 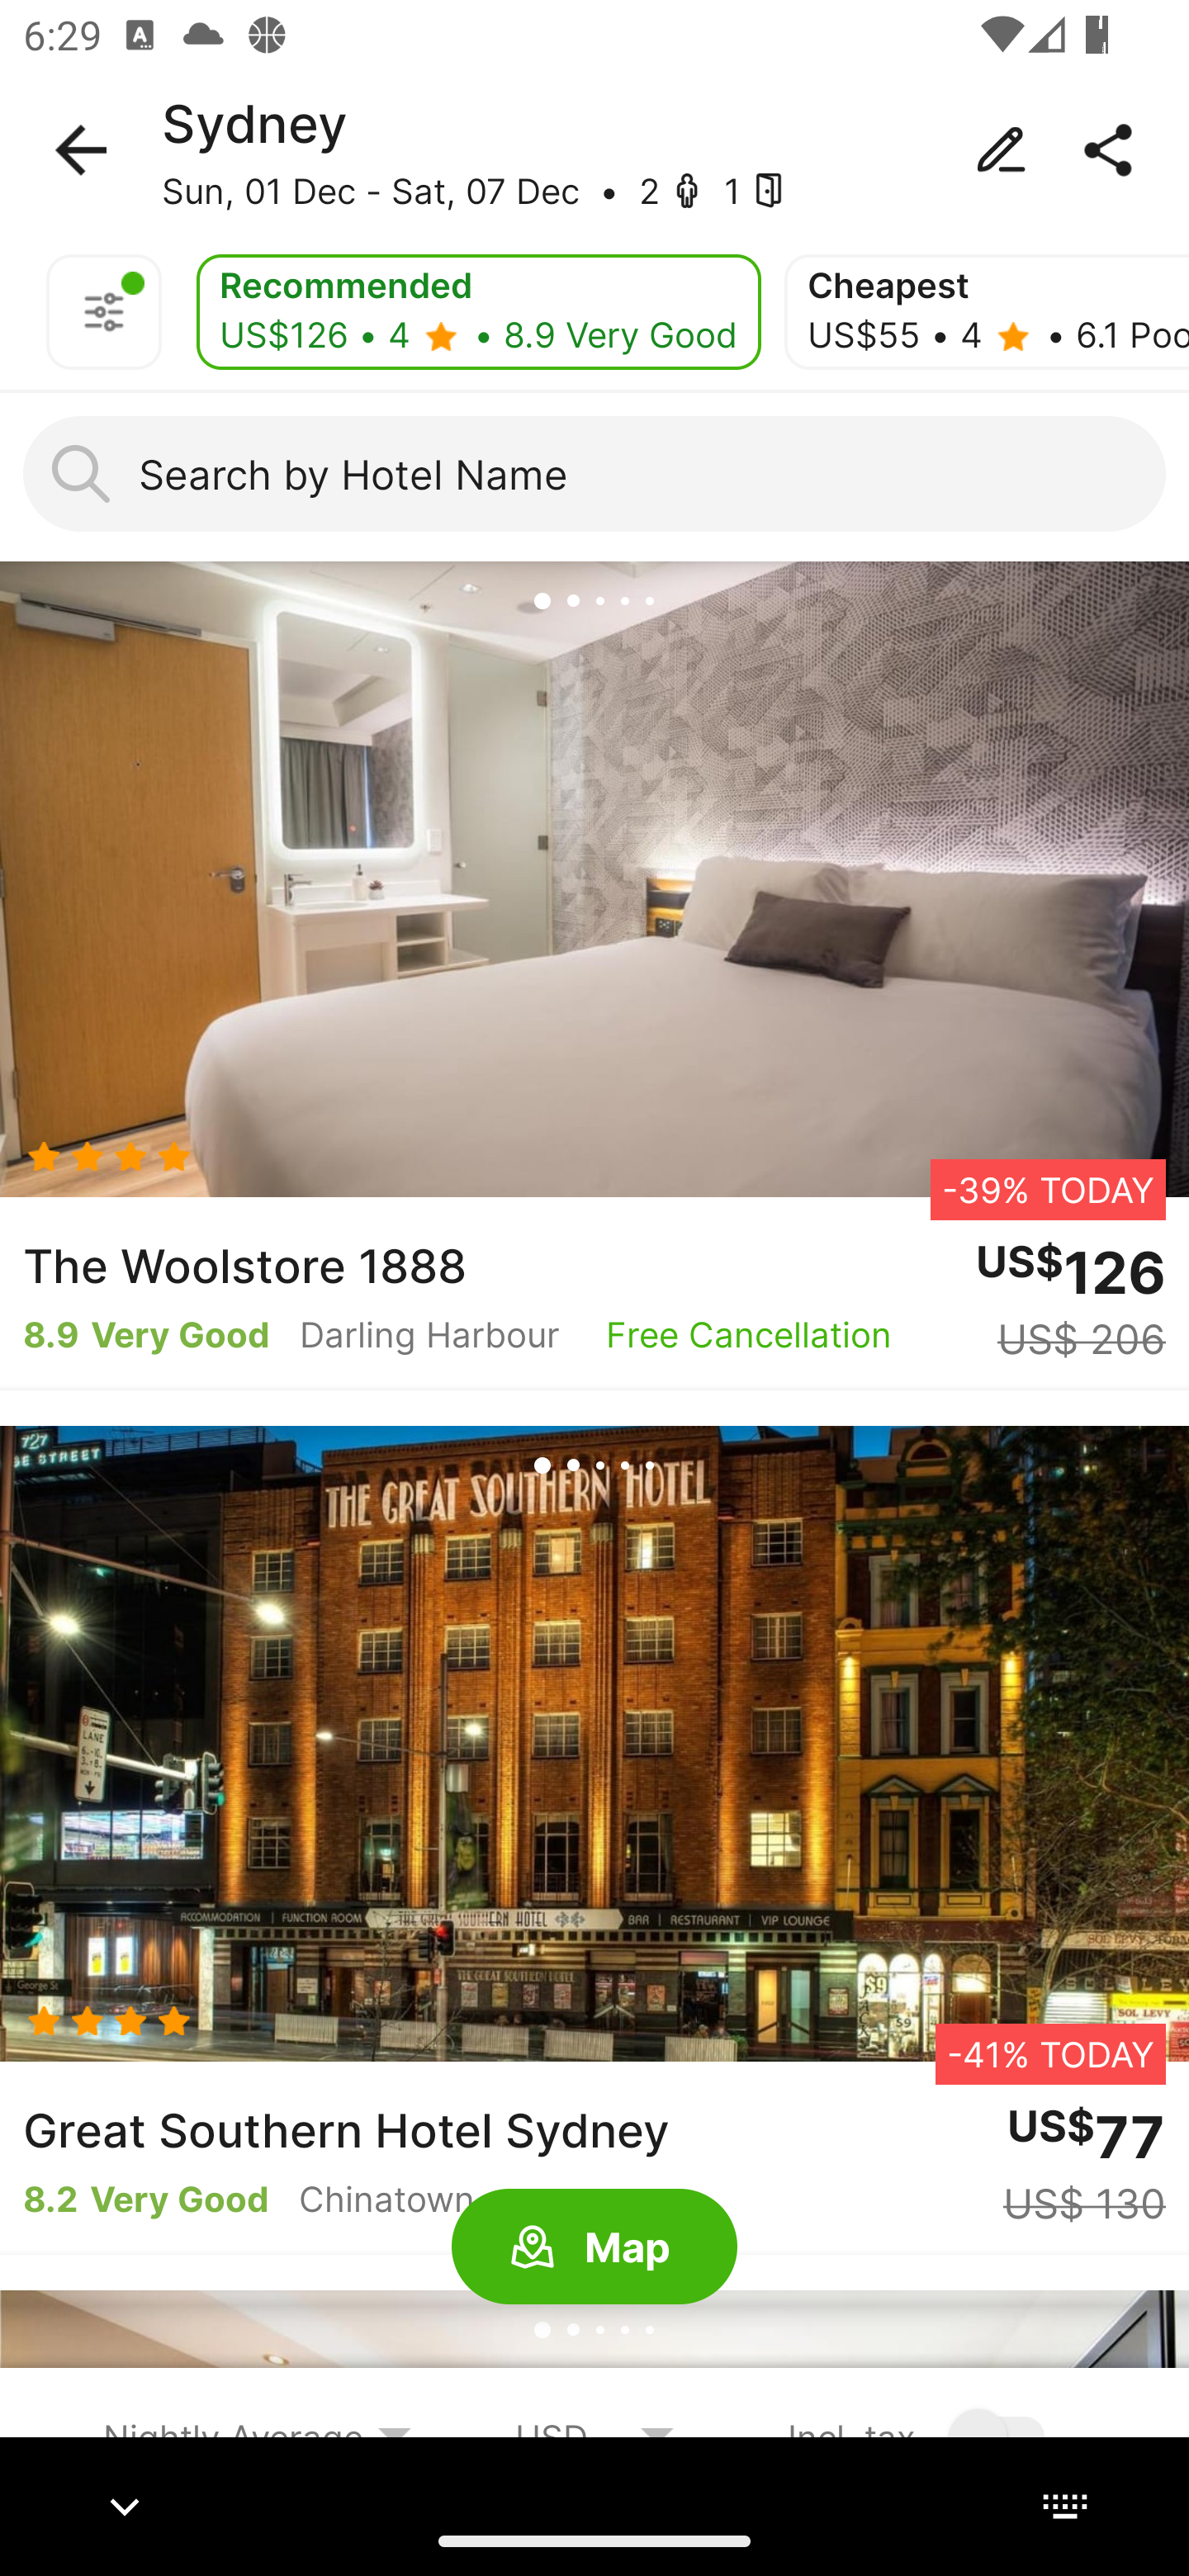 I want to click on Recommended  US$126  • 4 - • 8.9 Very Good, so click(x=478, y=312).